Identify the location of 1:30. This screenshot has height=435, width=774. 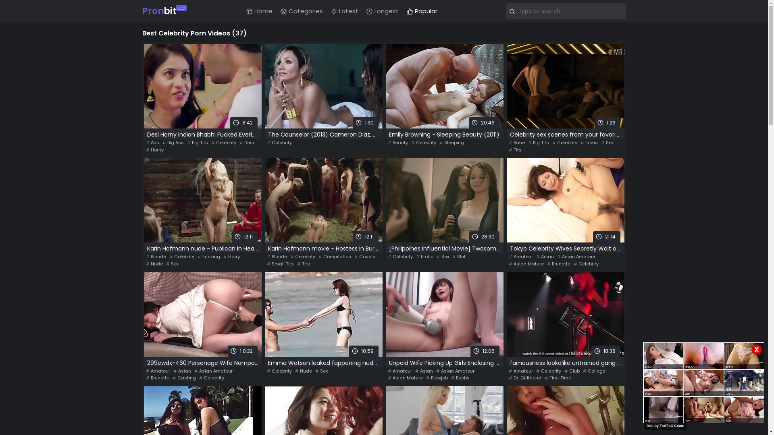
(323, 86).